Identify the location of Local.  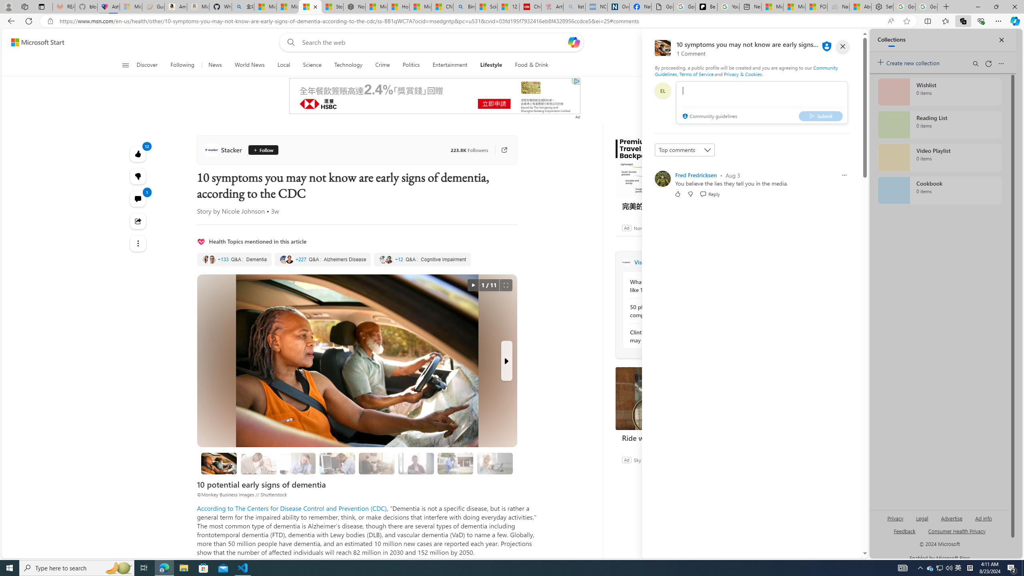
(283, 65).